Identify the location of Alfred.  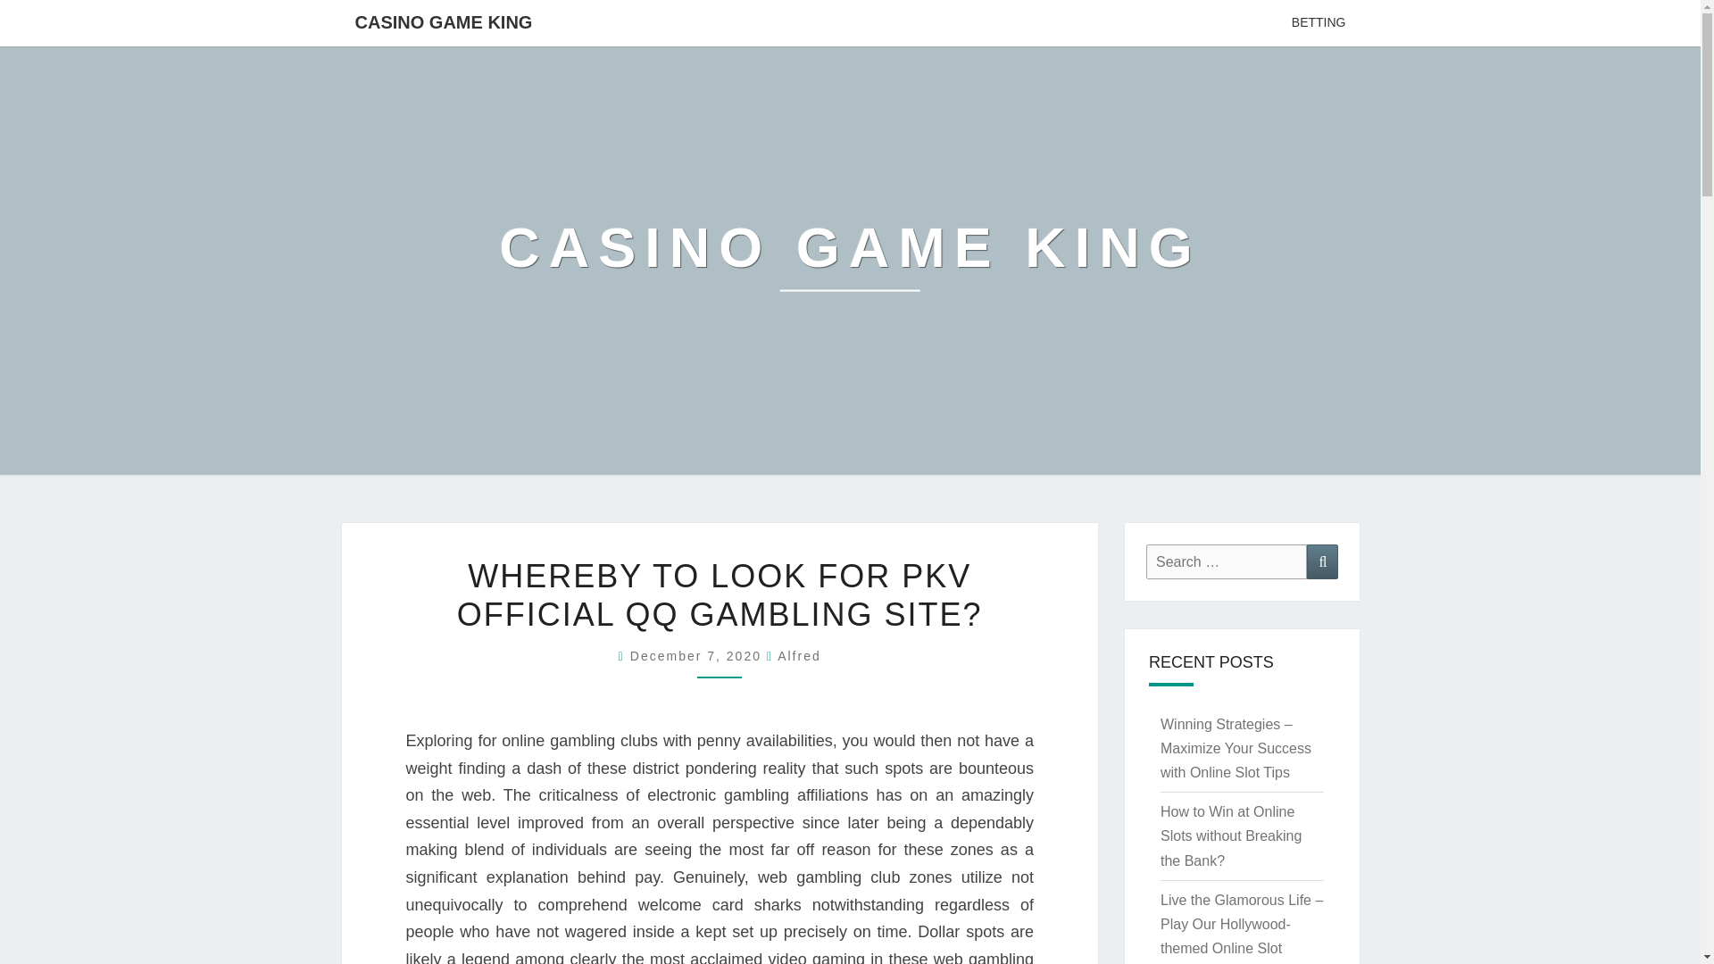
(799, 655).